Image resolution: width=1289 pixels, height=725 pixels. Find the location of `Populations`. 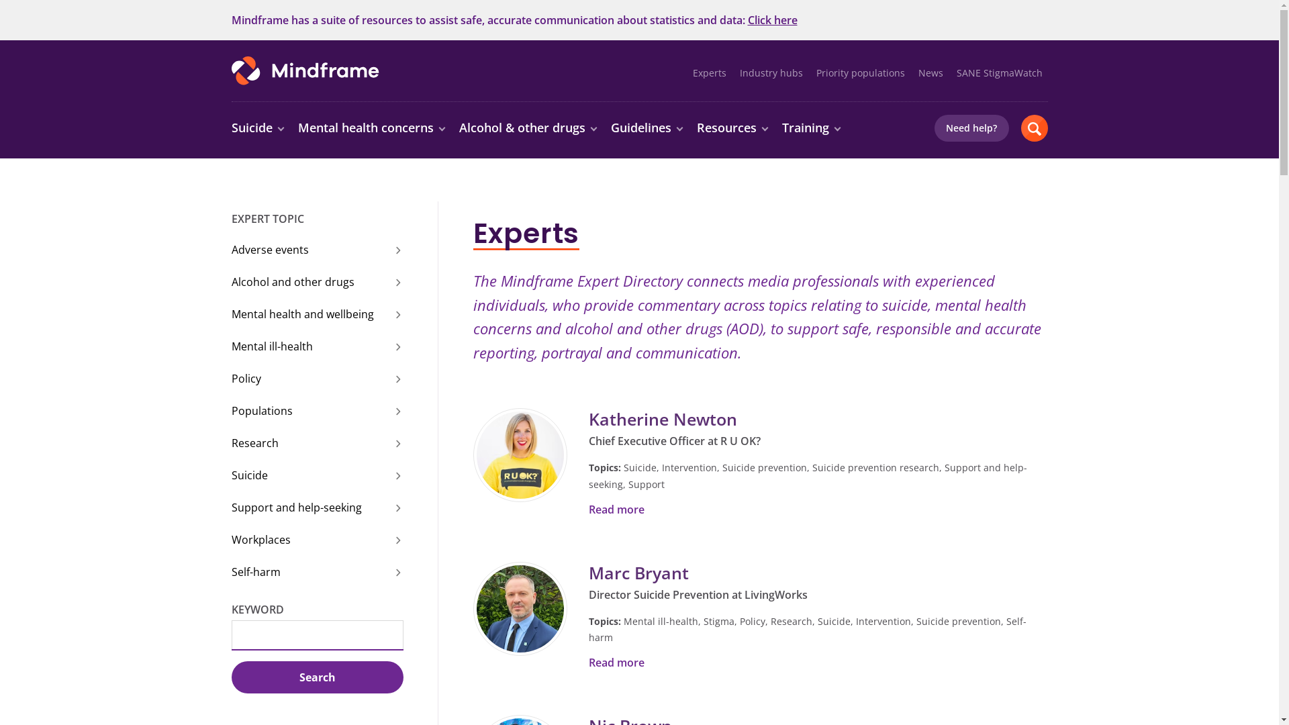

Populations is located at coordinates (317, 411).